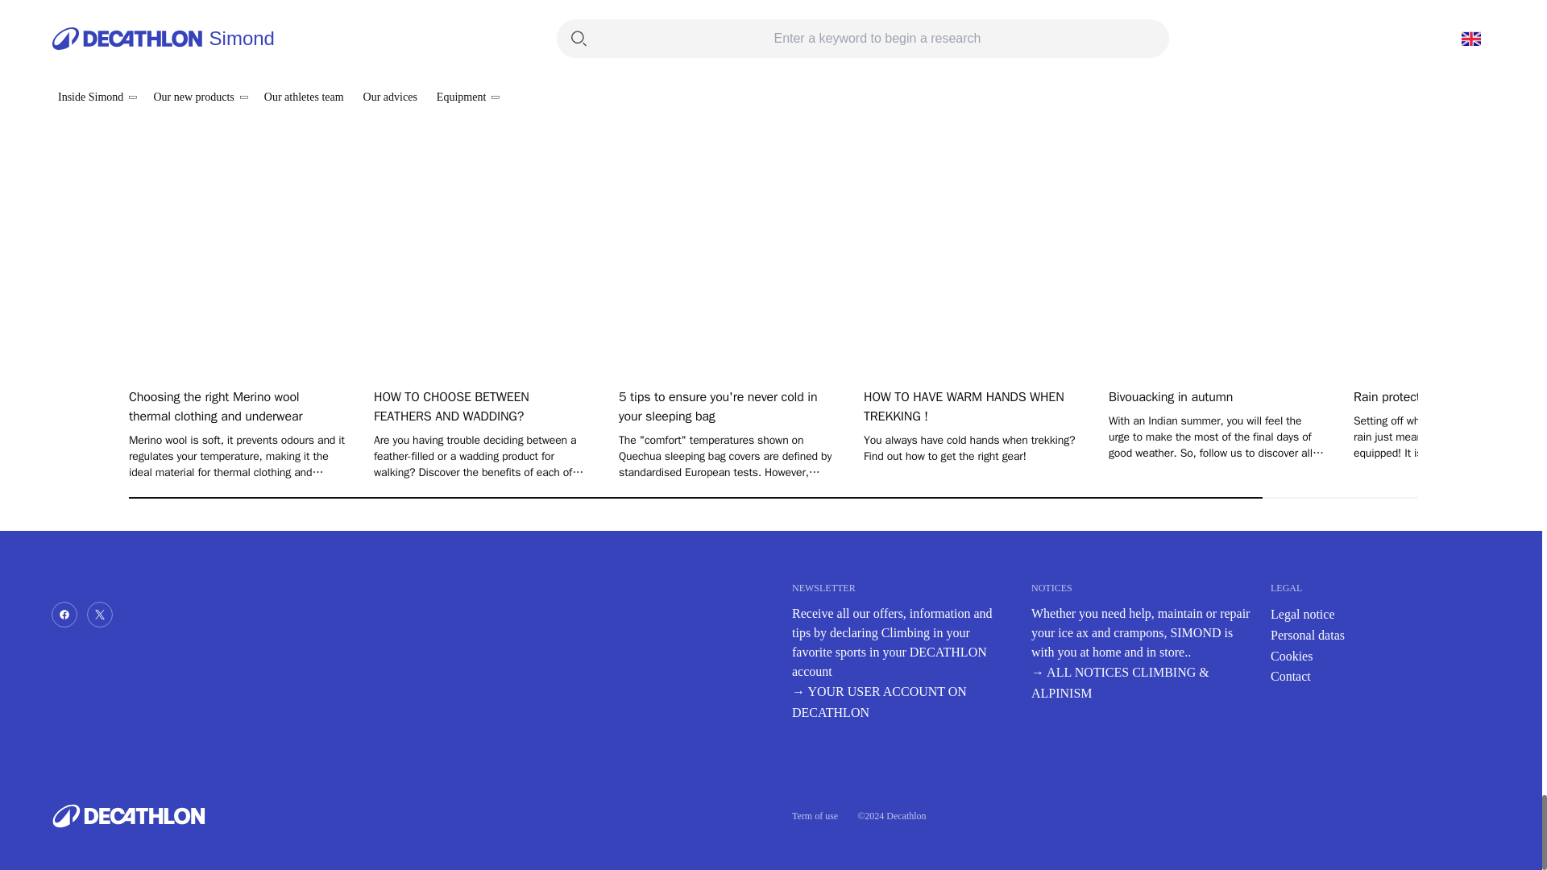  What do you see at coordinates (1217, 396) in the screenshot?
I see `Bivouacking in autumn` at bounding box center [1217, 396].